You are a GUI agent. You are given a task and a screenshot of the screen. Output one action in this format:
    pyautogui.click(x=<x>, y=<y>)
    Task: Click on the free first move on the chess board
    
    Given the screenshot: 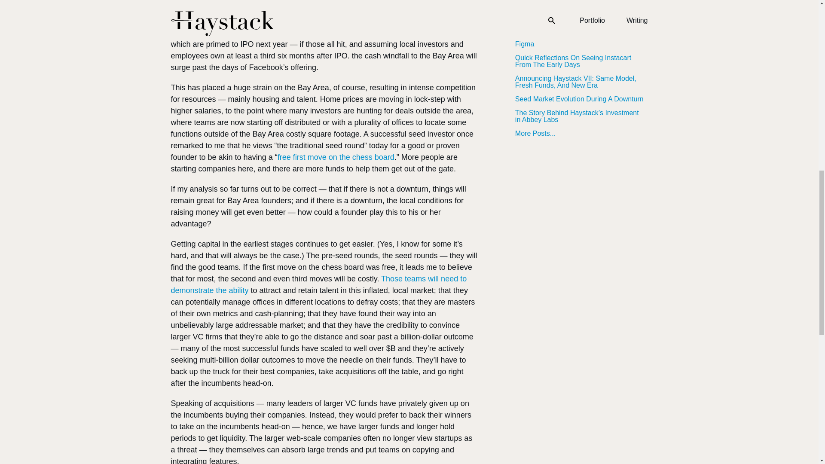 What is the action you would take?
    pyautogui.click(x=336, y=157)
    